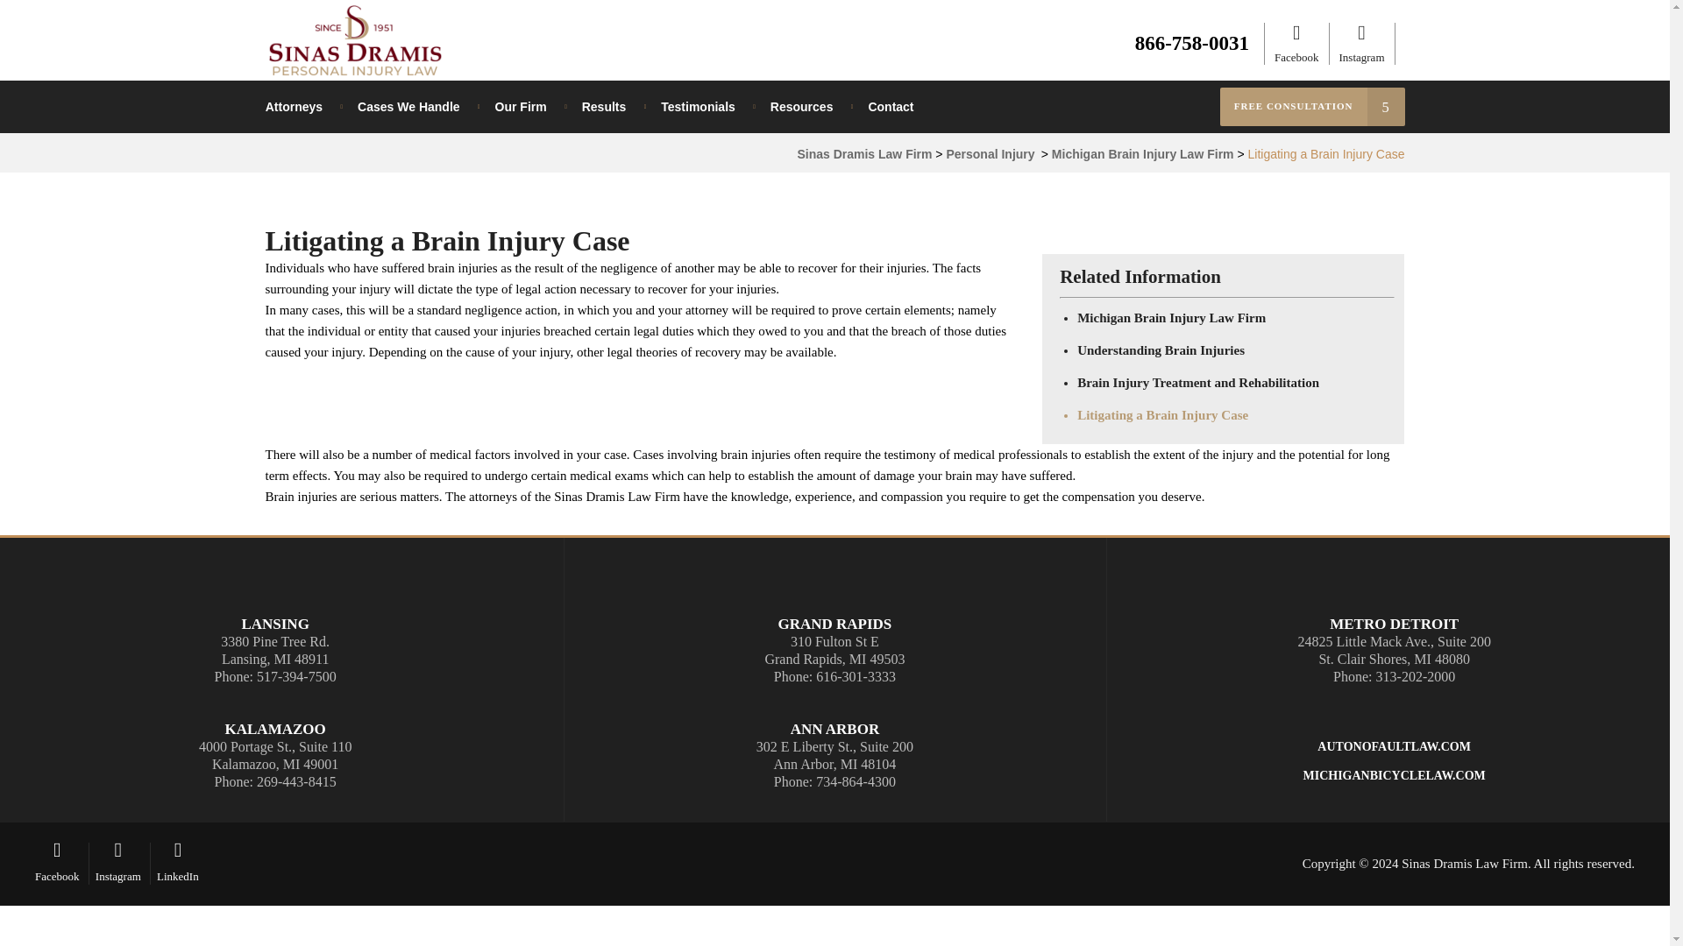  What do you see at coordinates (521, 107) in the screenshot?
I see `Our Firm` at bounding box center [521, 107].